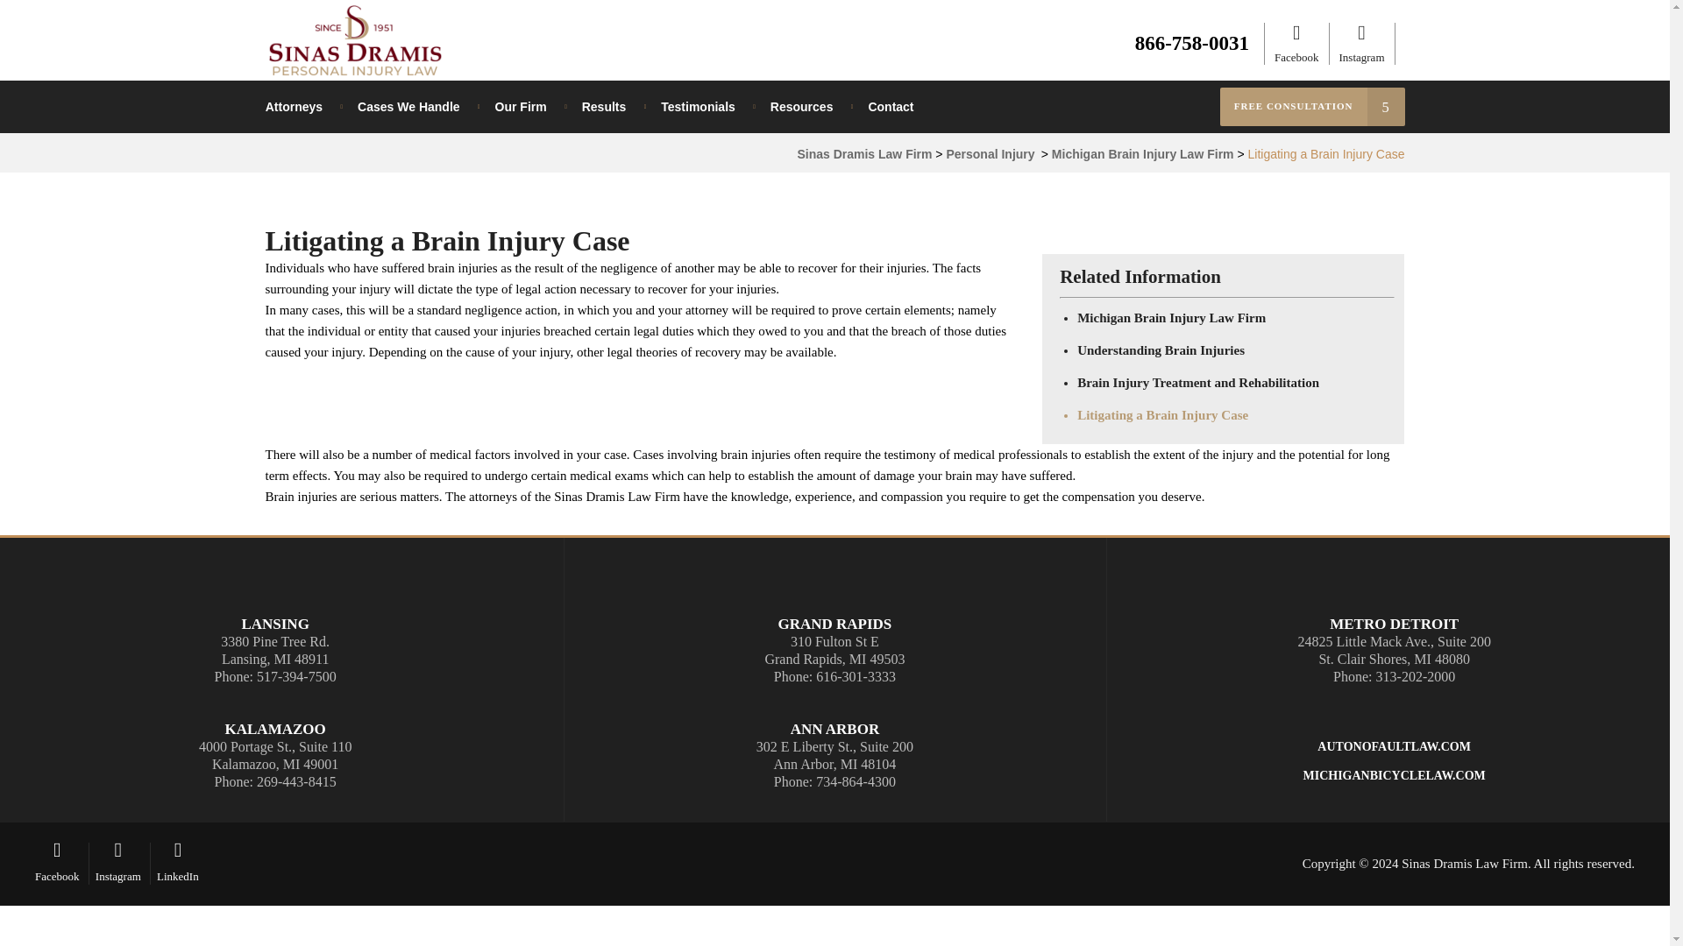  What do you see at coordinates (521, 107) in the screenshot?
I see `Our Firm` at bounding box center [521, 107].